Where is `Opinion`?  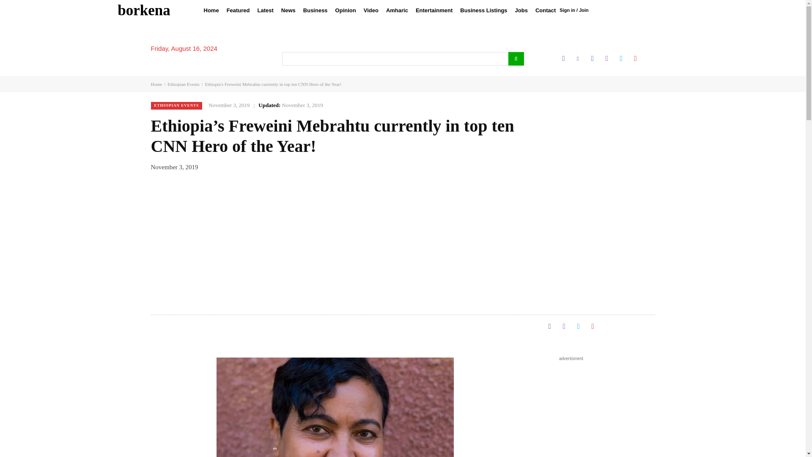 Opinion is located at coordinates (345, 10).